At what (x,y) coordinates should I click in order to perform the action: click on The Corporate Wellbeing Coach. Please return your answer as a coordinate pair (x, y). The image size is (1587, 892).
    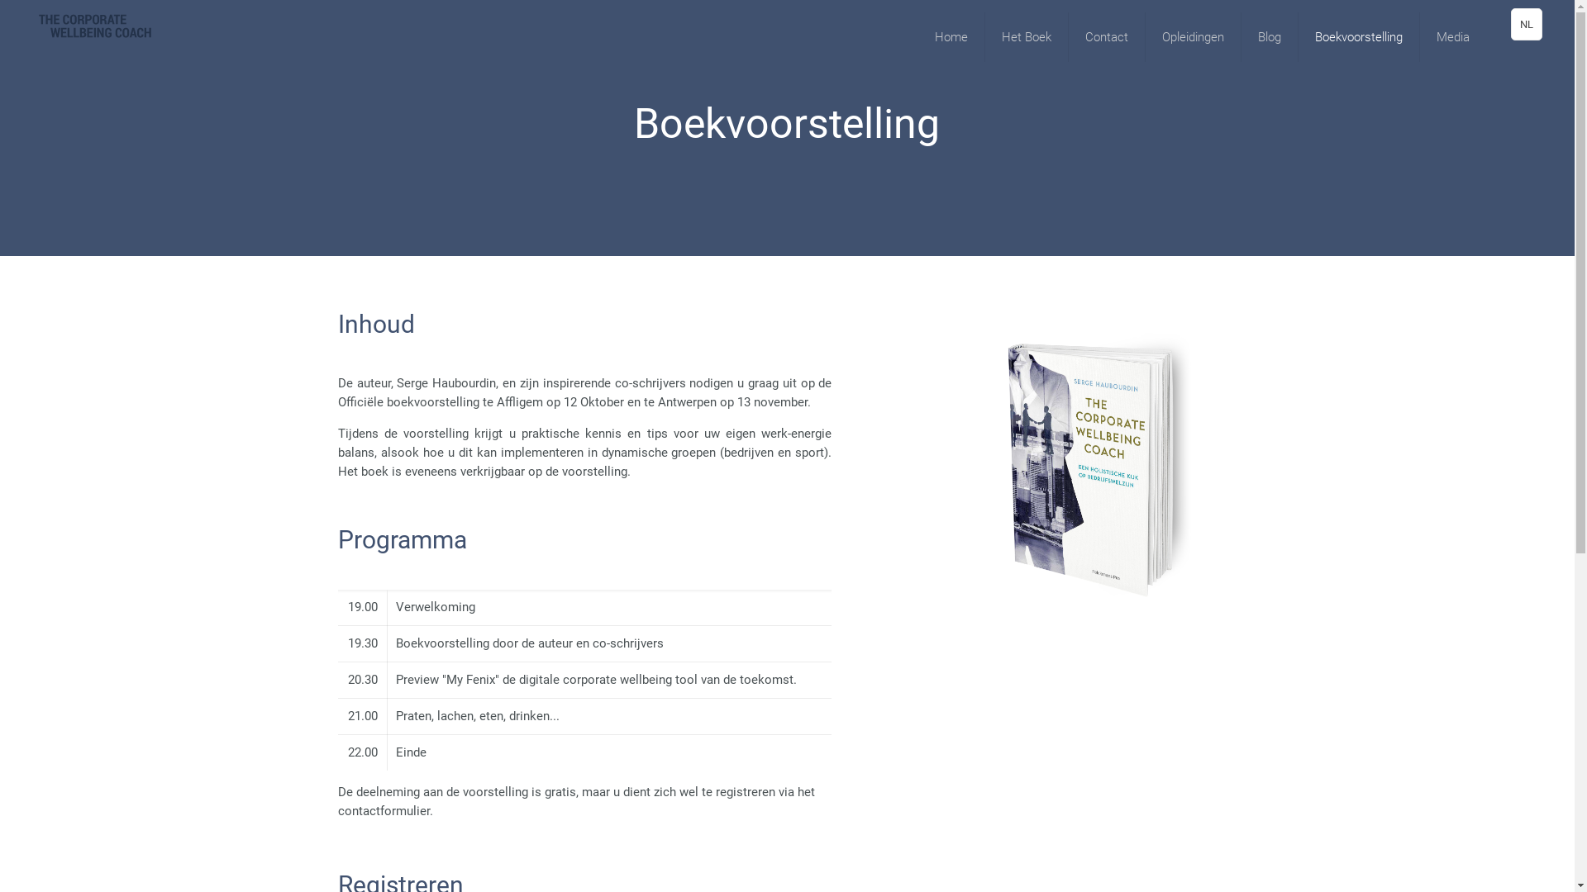
    Looking at the image, I should click on (94, 25).